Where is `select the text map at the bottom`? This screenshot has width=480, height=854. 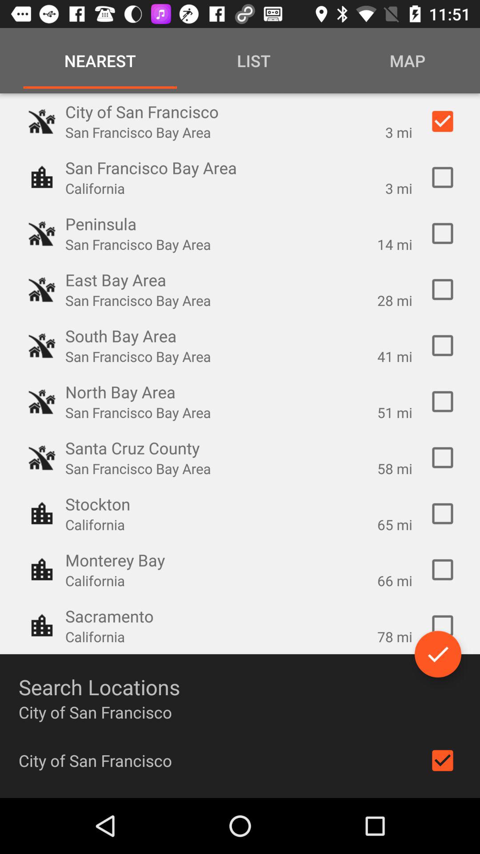 select the text map at the bottom is located at coordinates (405, 60).